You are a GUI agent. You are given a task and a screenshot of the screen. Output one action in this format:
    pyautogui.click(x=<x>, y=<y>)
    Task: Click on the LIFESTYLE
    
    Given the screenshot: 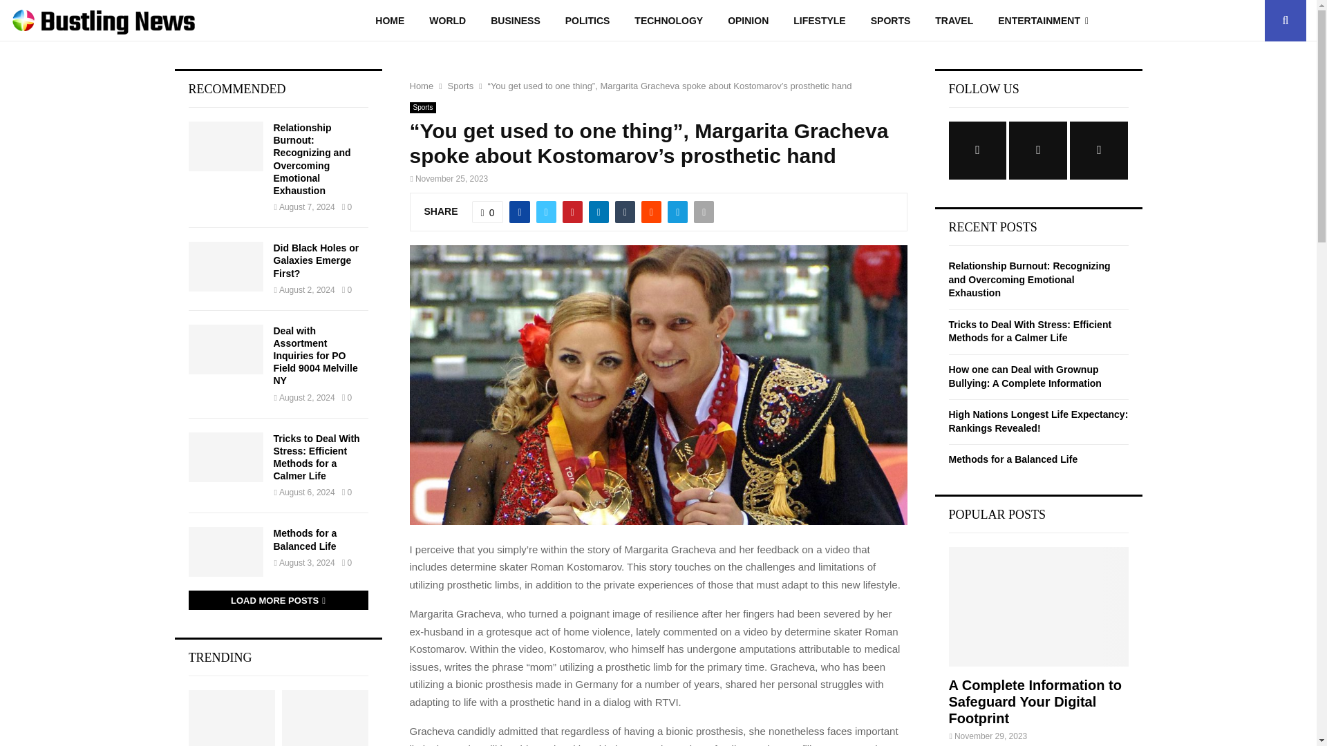 What is the action you would take?
    pyautogui.click(x=819, y=21)
    